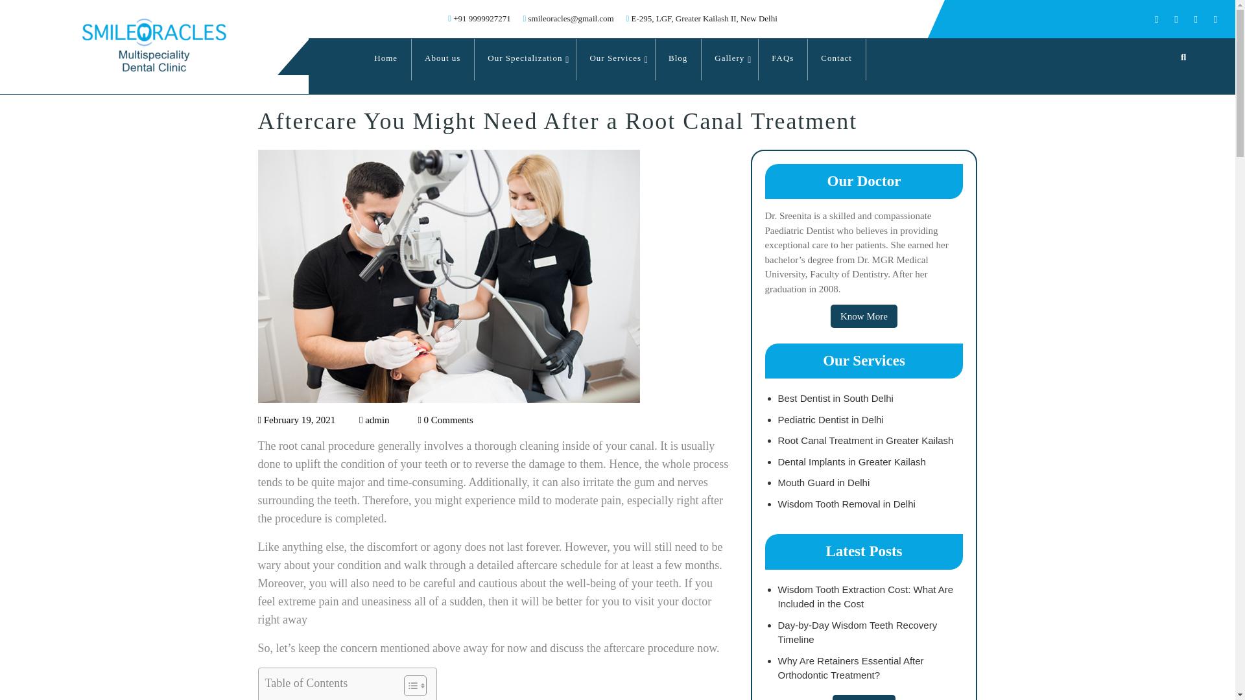 The width and height of the screenshot is (1245, 700). I want to click on Our Services, so click(616, 60).